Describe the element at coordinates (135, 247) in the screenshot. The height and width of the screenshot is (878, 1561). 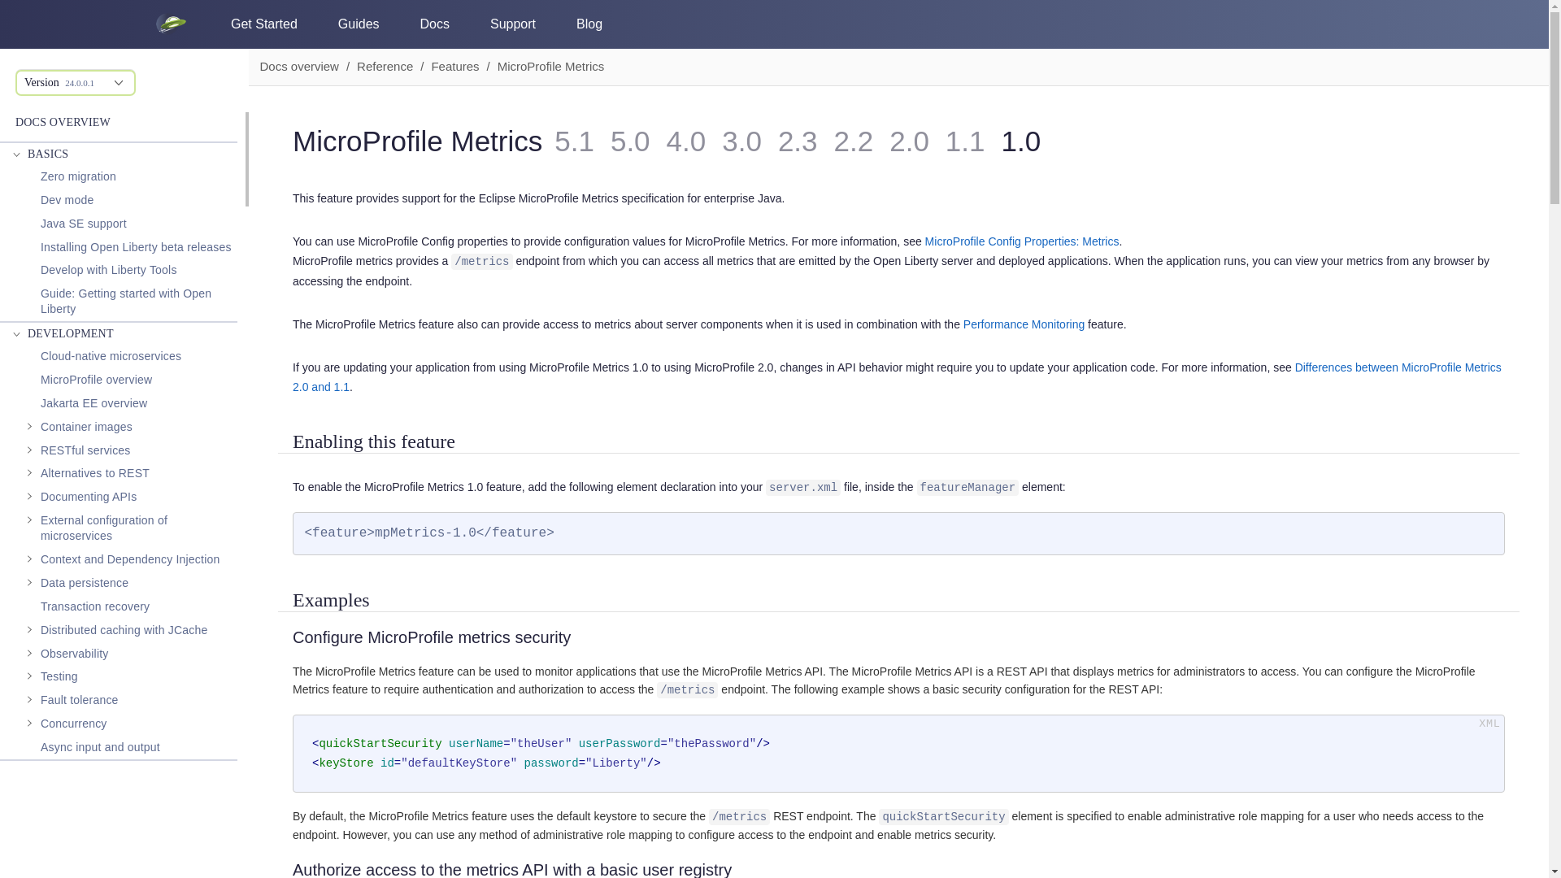
I see `Installing Open Liberty beta releases` at that location.